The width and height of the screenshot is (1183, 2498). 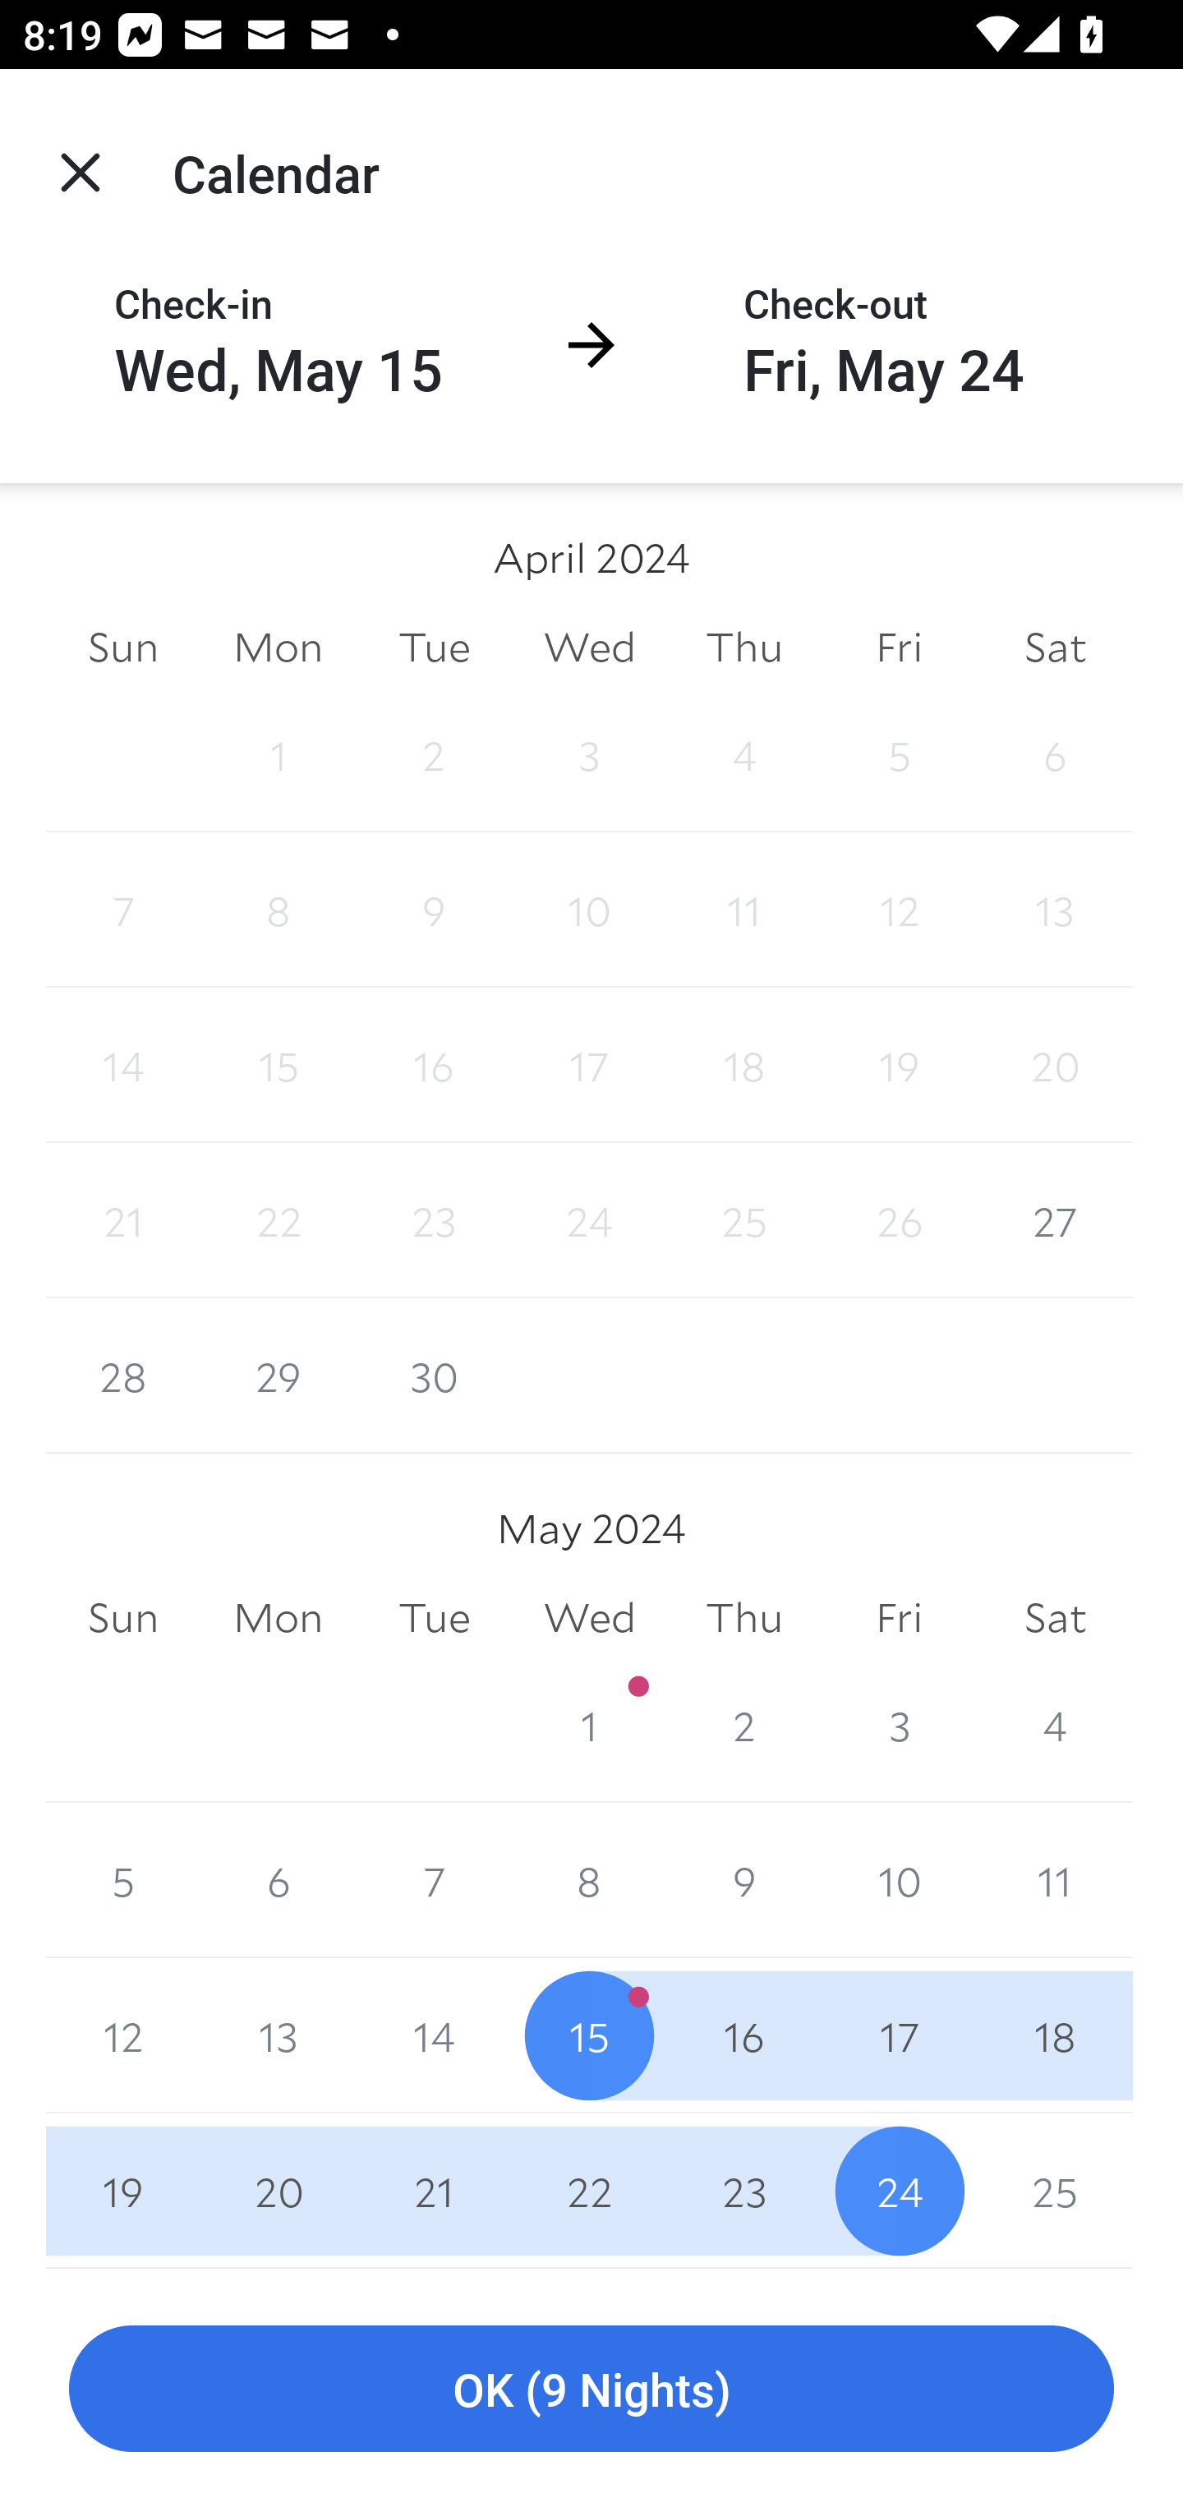 What do you see at coordinates (278, 1065) in the screenshot?
I see `15 15 April 2024` at bounding box center [278, 1065].